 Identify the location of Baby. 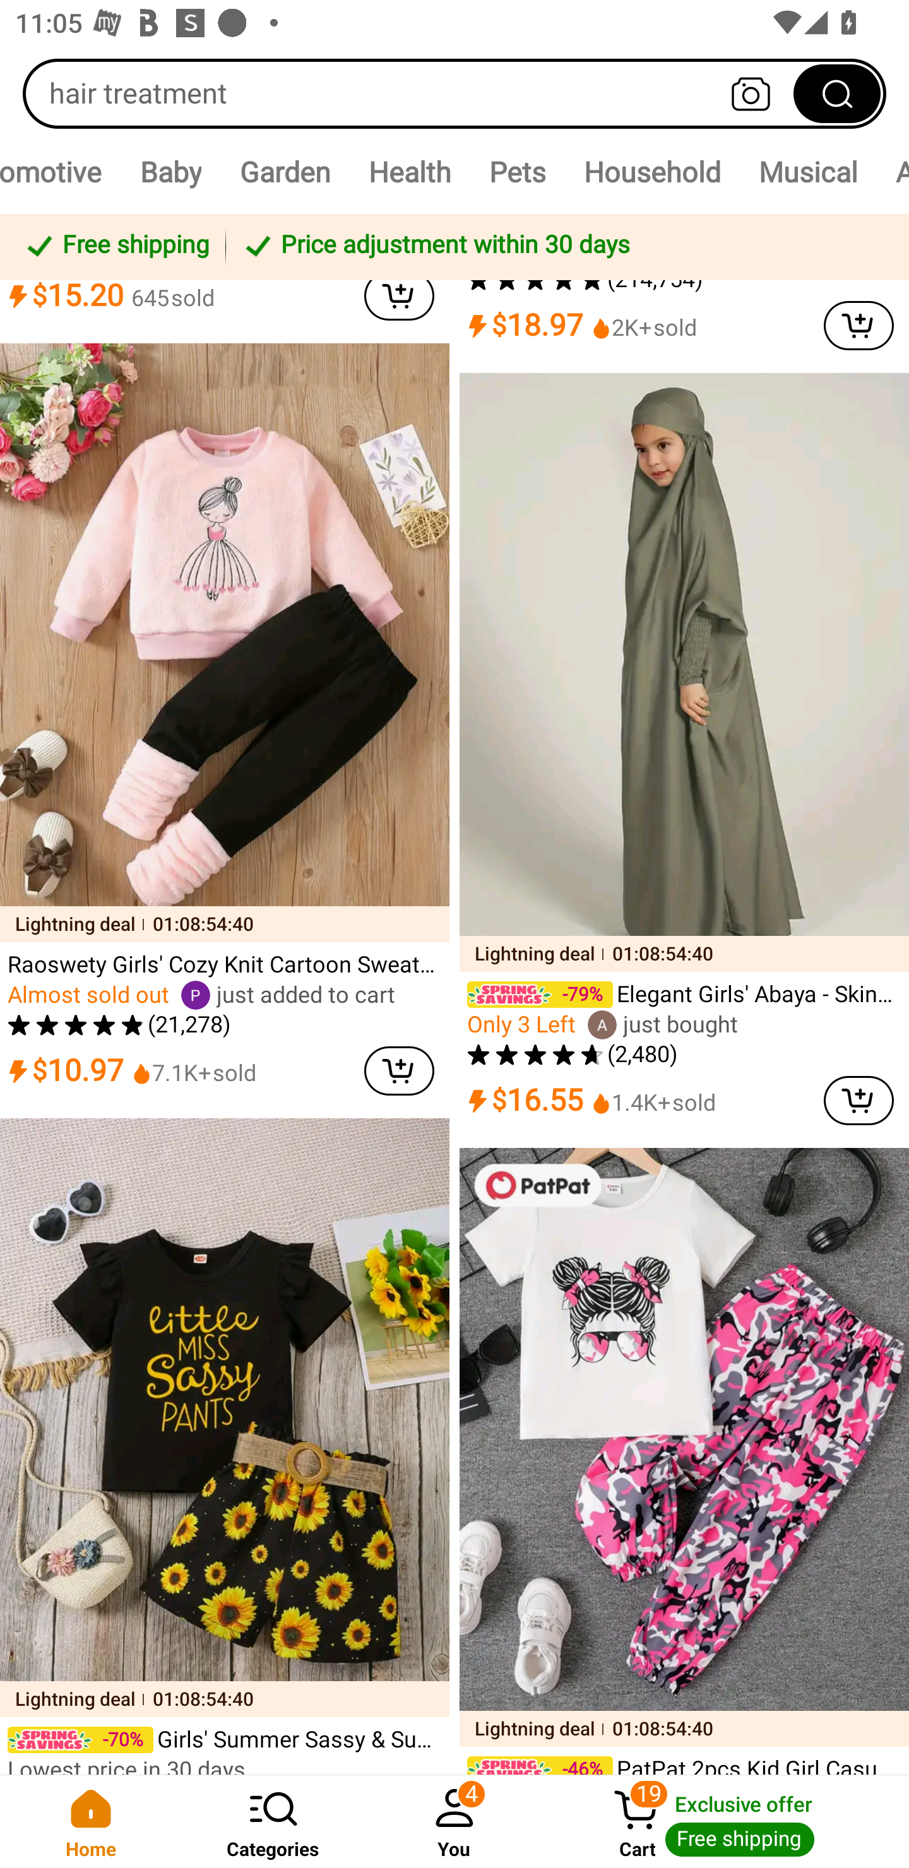
(170, 172).